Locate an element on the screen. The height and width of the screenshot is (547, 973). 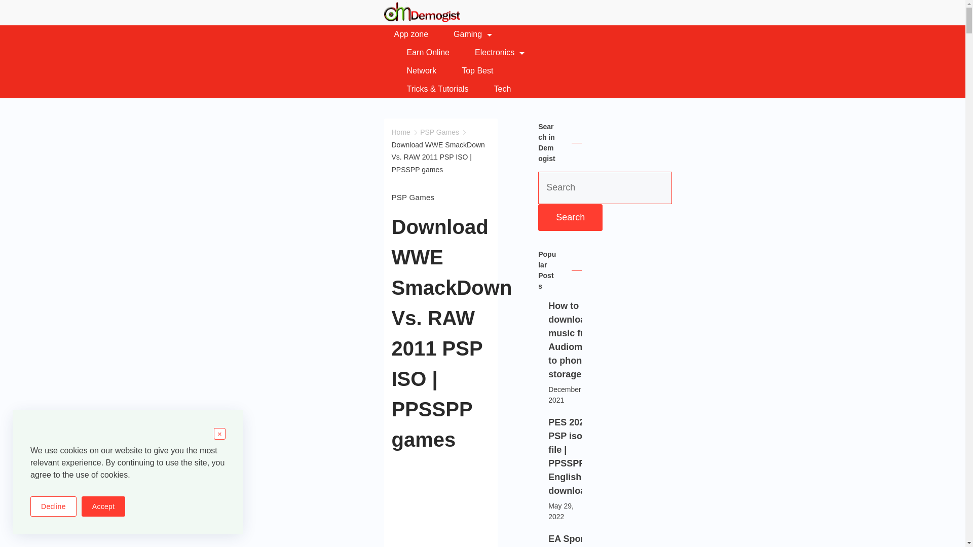
App zone is located at coordinates (418, 34).